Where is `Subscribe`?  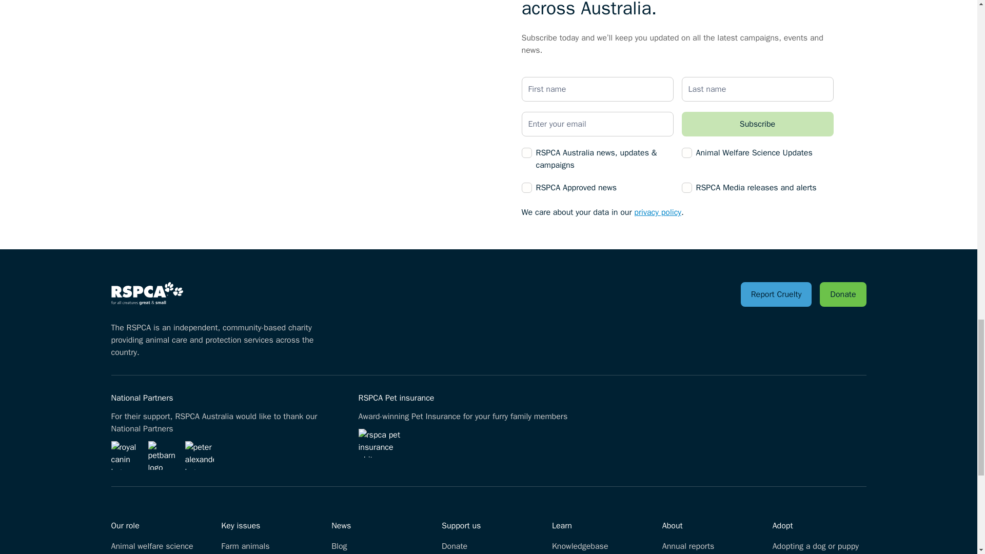 Subscribe is located at coordinates (757, 124).